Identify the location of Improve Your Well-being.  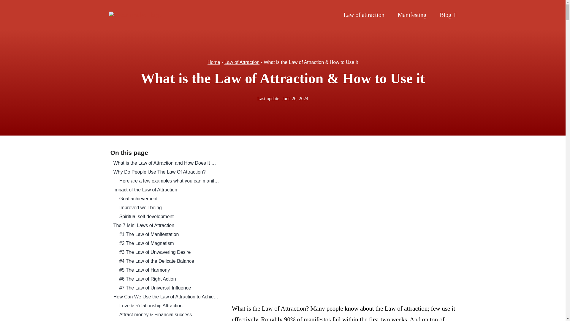
(169, 320).